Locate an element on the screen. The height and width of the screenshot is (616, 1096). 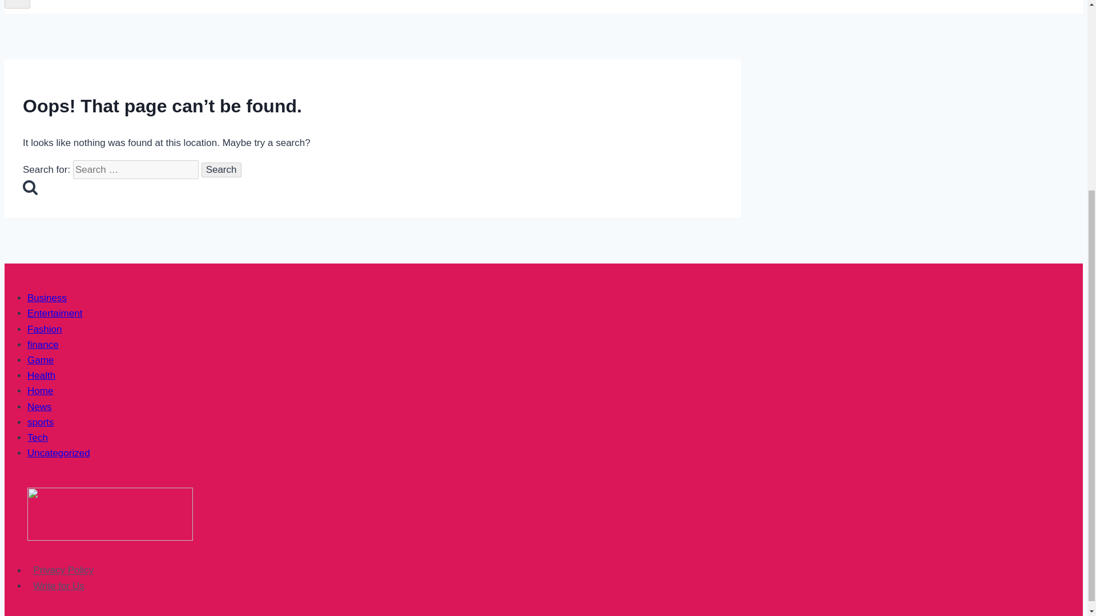
Toggle Menu is located at coordinates (17, 5).